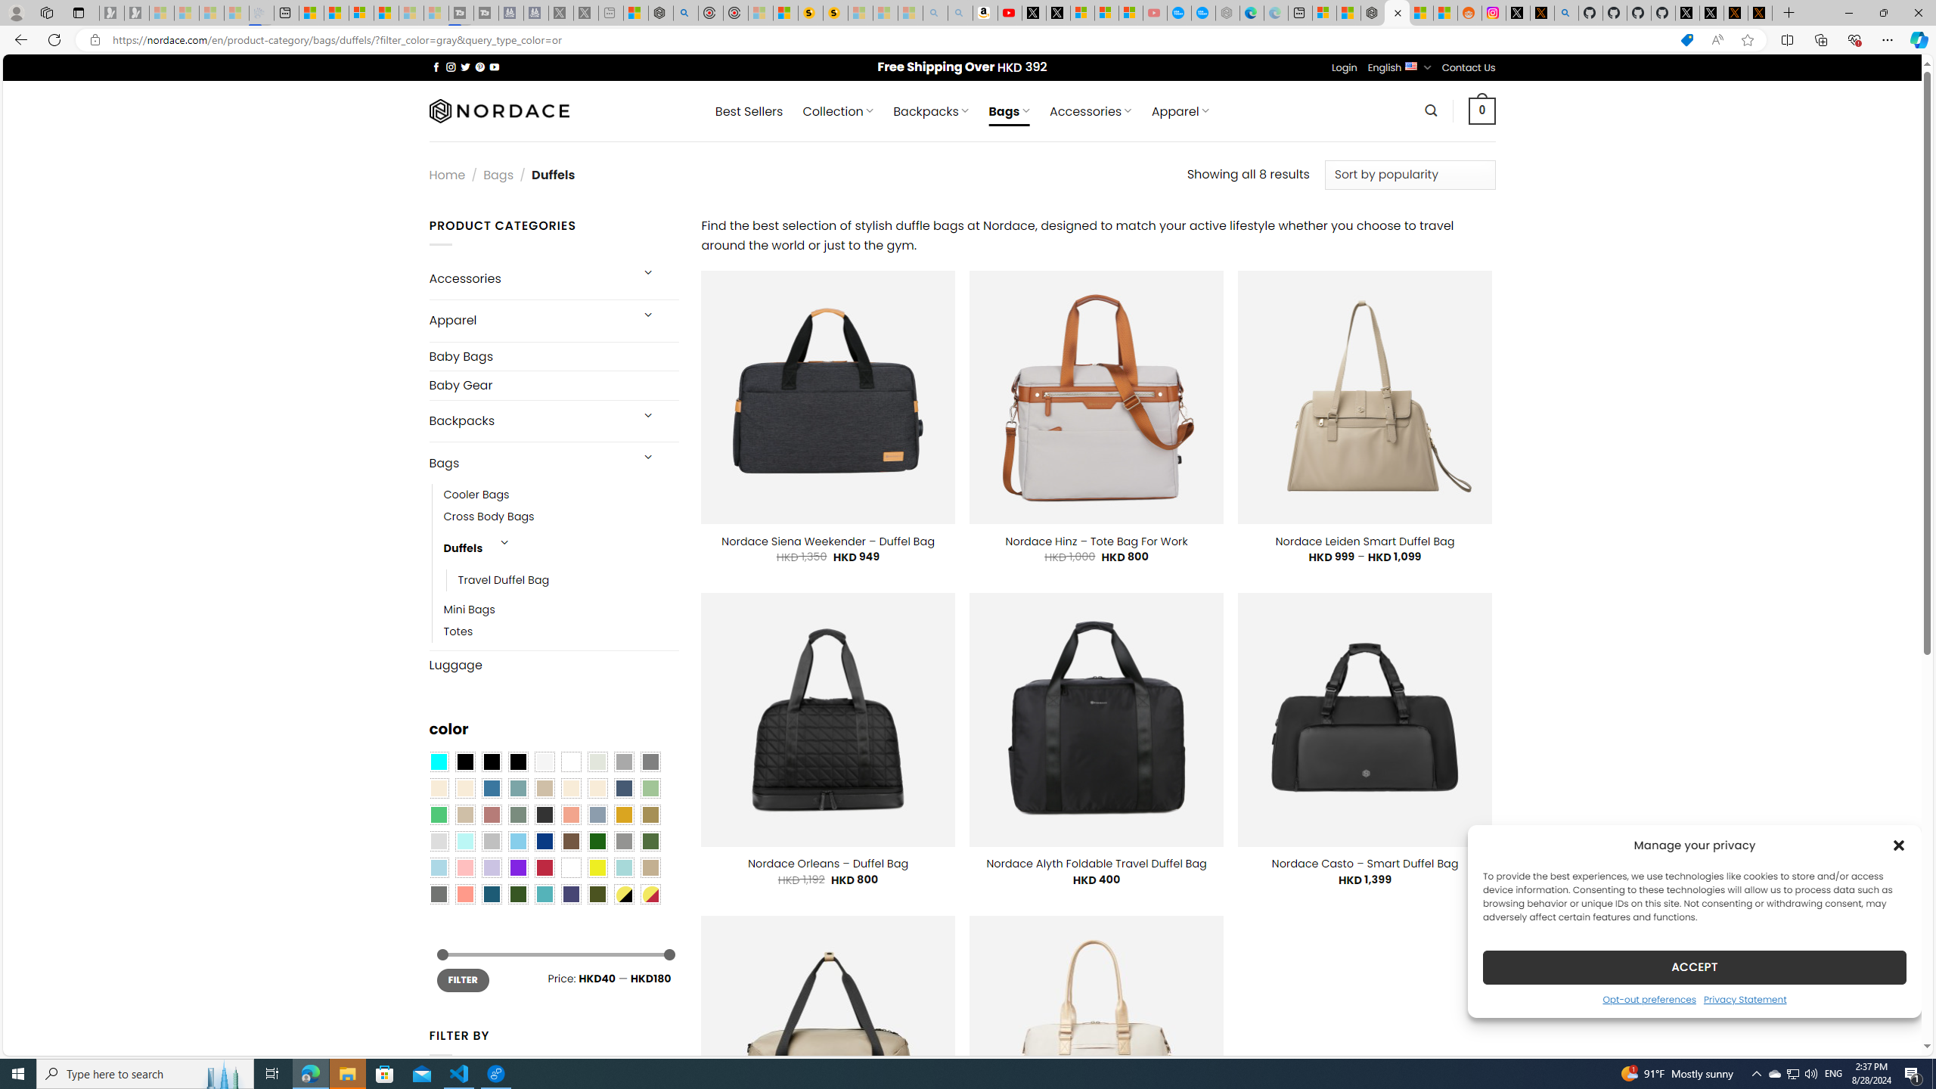 The width and height of the screenshot is (1936, 1089). Describe the element at coordinates (504, 581) in the screenshot. I see `Travel Duffel Bag` at that location.